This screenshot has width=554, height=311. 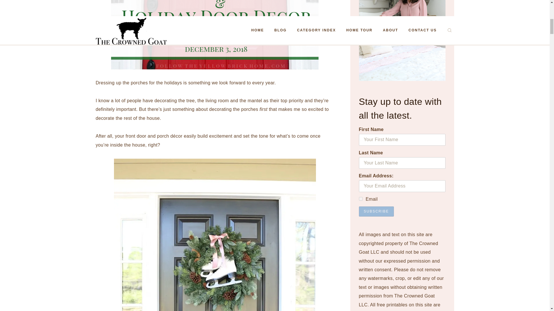 I want to click on Subscribe, so click(x=376, y=211).